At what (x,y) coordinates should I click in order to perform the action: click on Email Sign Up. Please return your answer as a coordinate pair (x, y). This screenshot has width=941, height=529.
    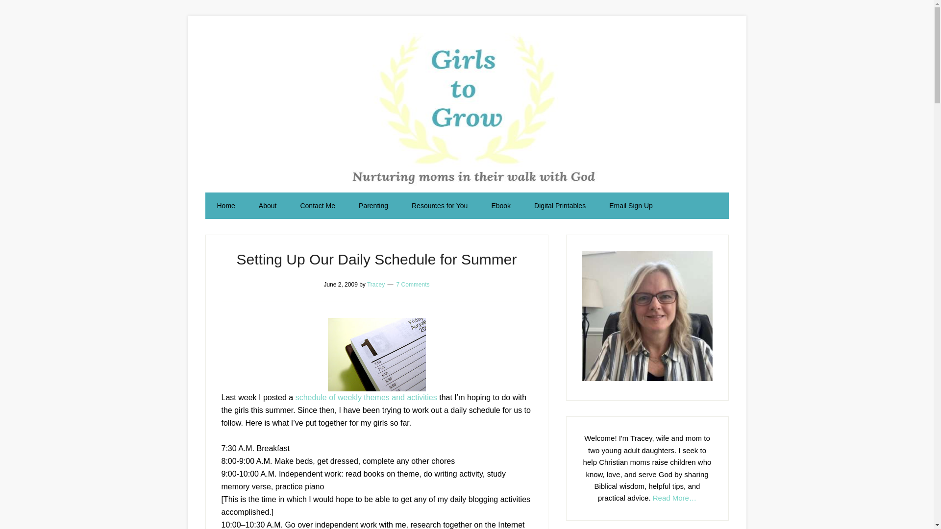
    Looking at the image, I should click on (631, 206).